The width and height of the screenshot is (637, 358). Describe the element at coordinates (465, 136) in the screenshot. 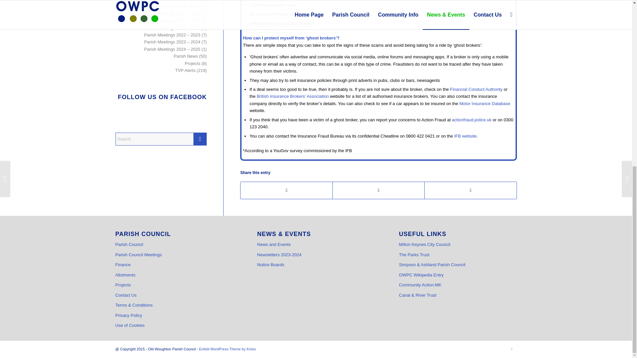

I see `IFB website` at that location.